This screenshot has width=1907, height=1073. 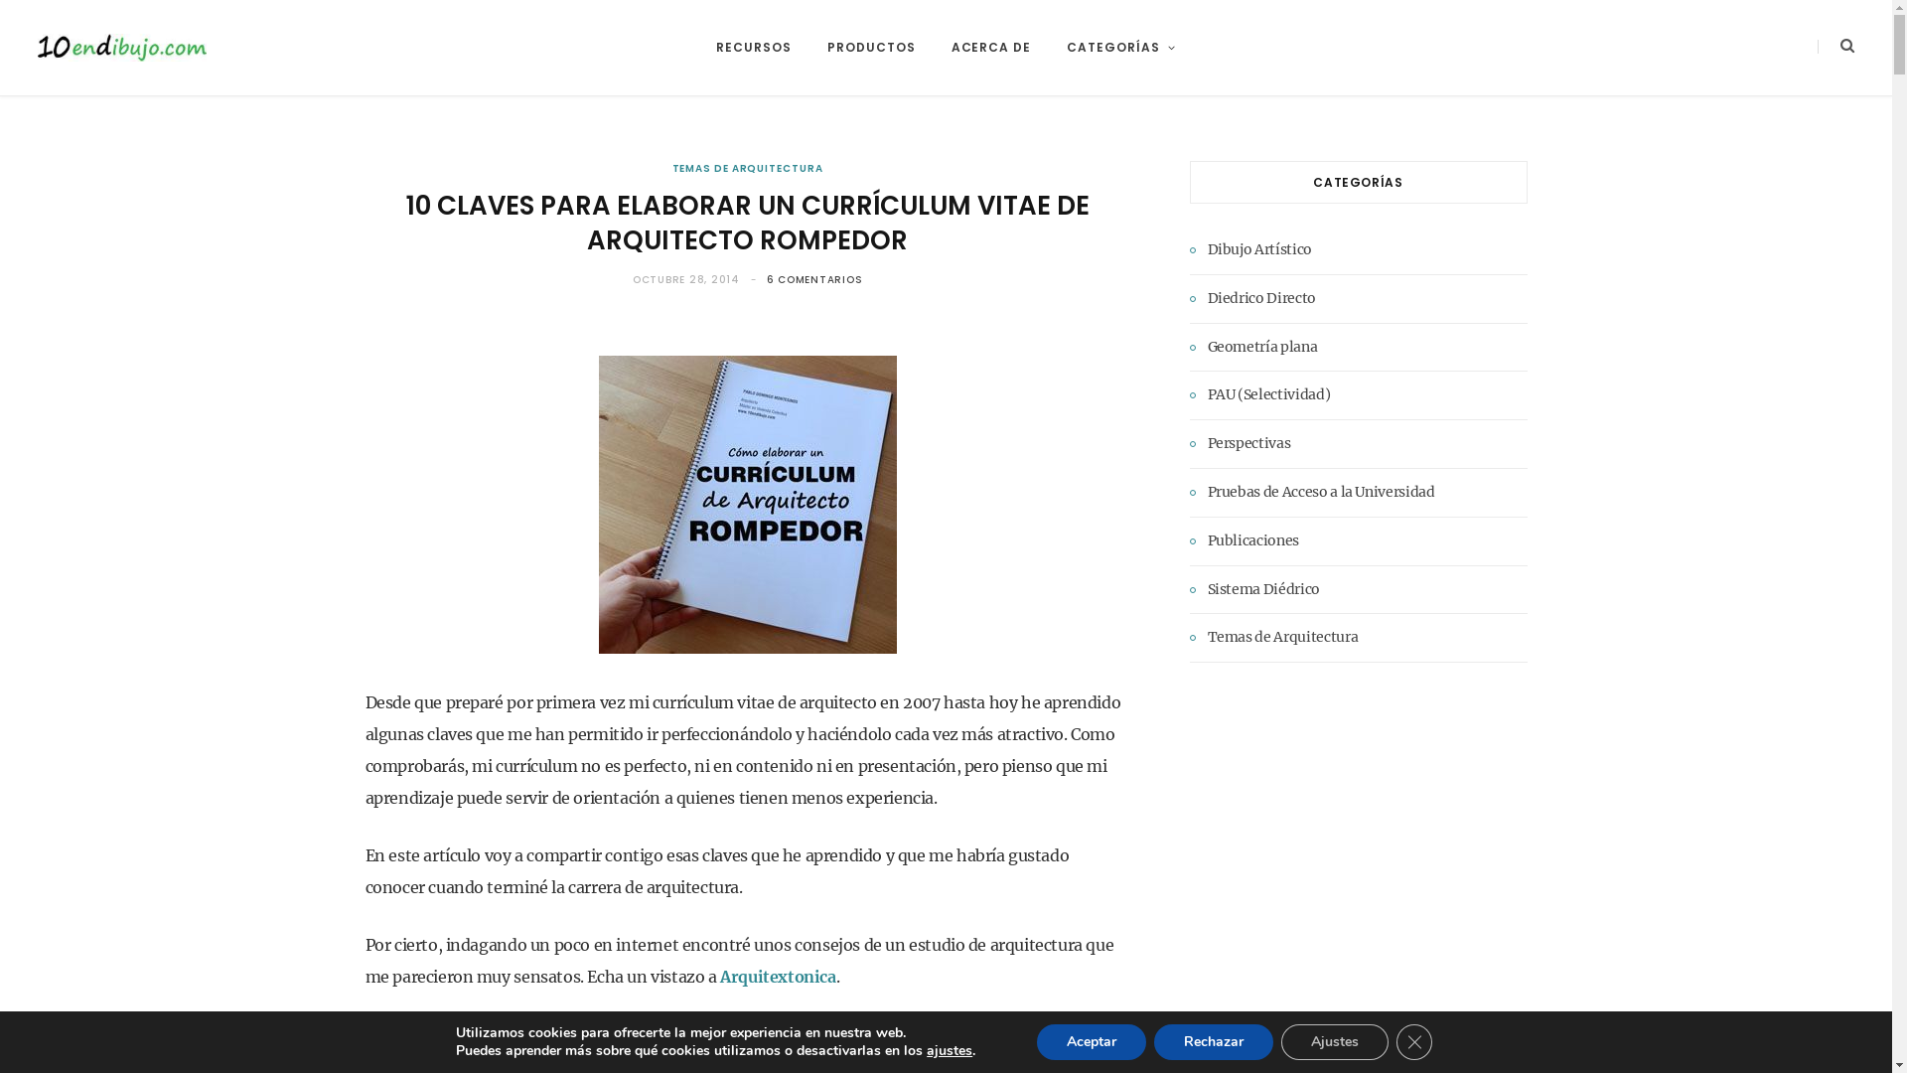 What do you see at coordinates (1335, 1042) in the screenshot?
I see `Ajustes` at bounding box center [1335, 1042].